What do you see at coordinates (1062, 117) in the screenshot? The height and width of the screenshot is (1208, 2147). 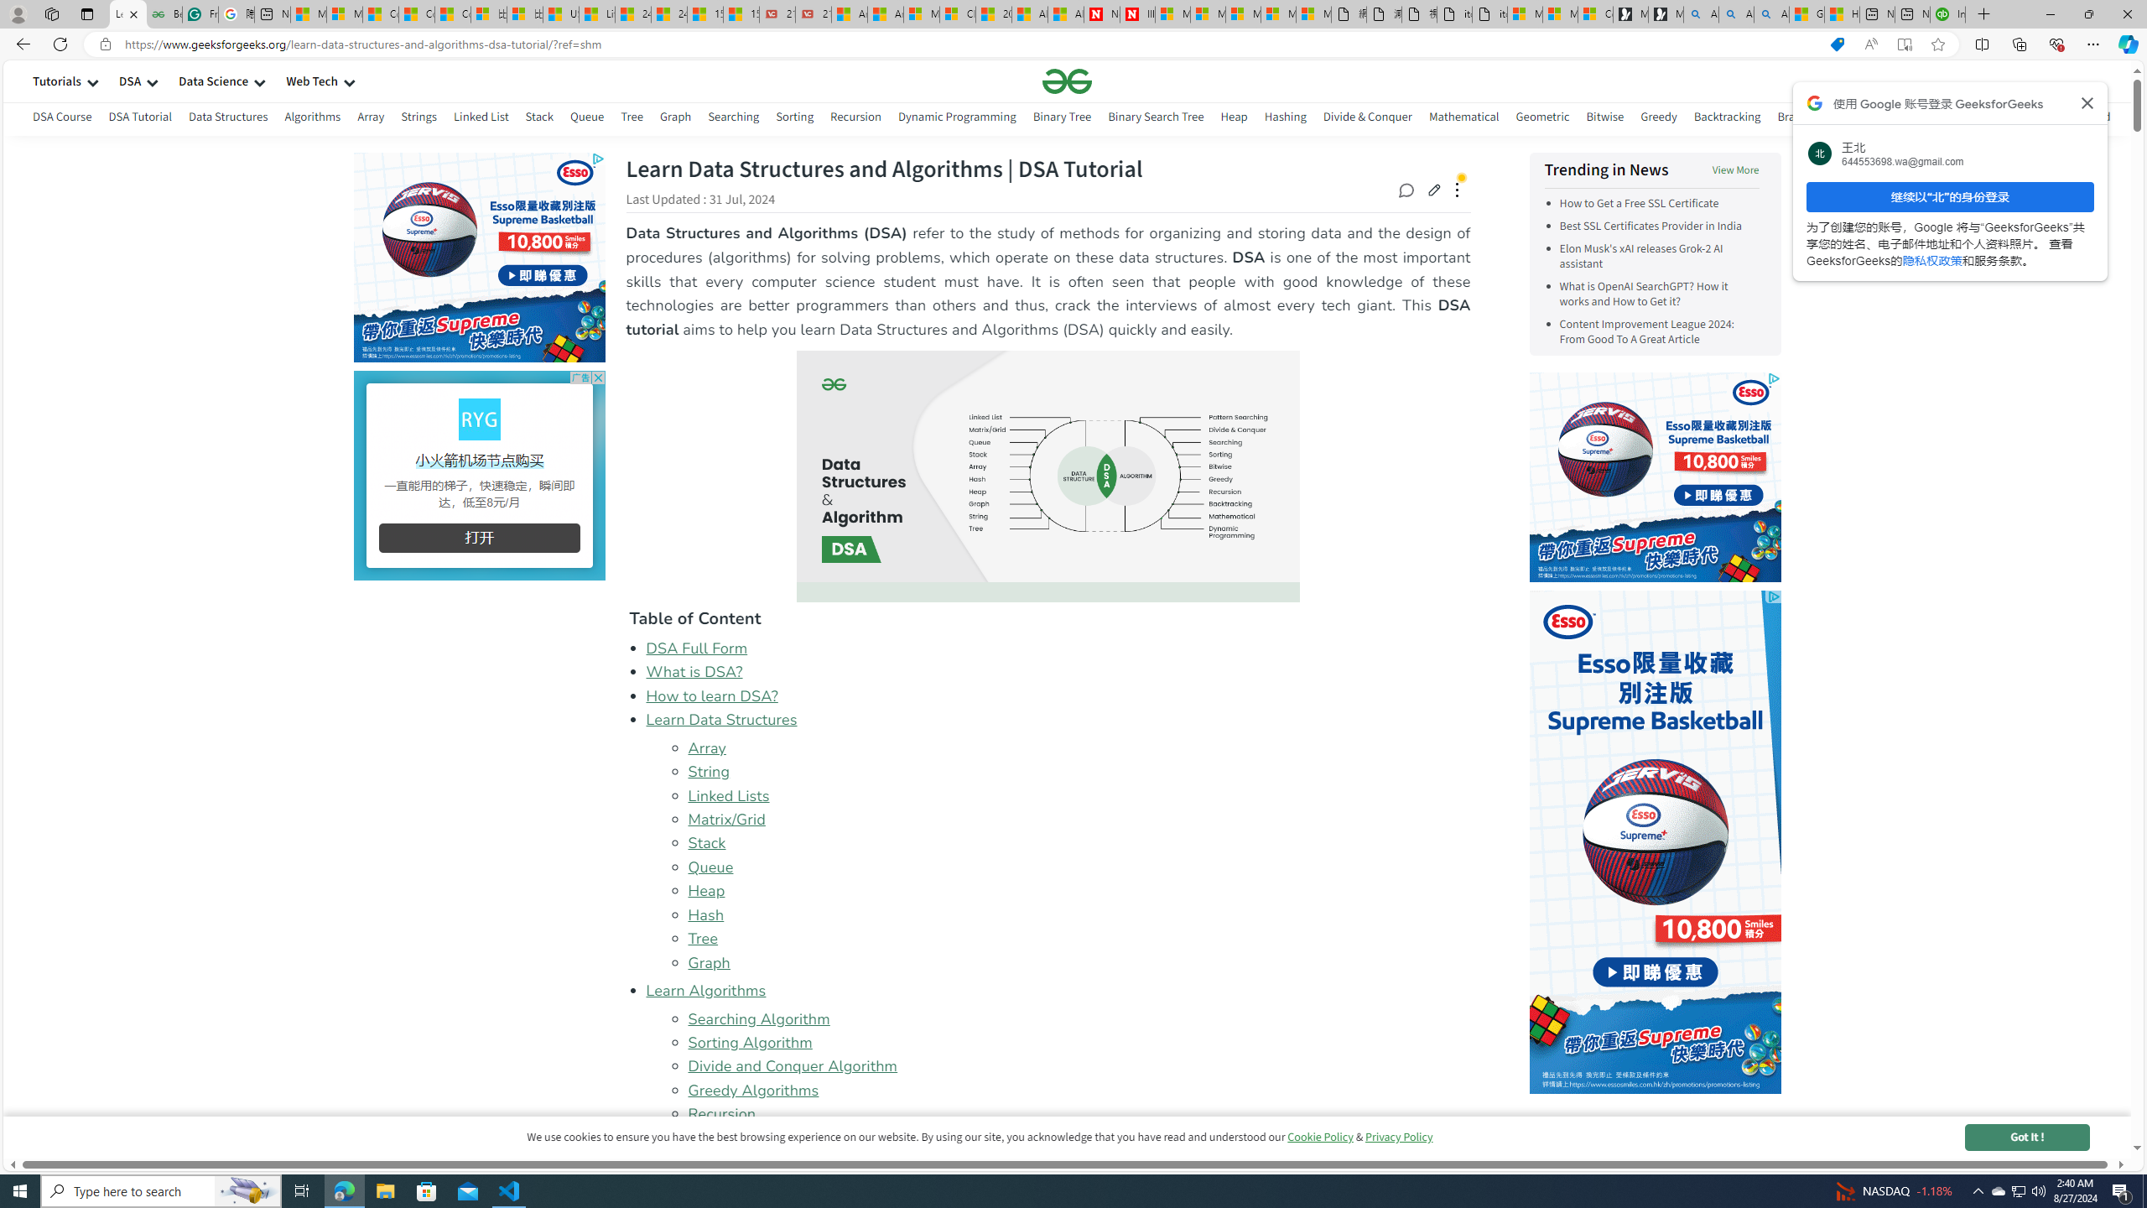 I see `Binary Tree` at bounding box center [1062, 117].